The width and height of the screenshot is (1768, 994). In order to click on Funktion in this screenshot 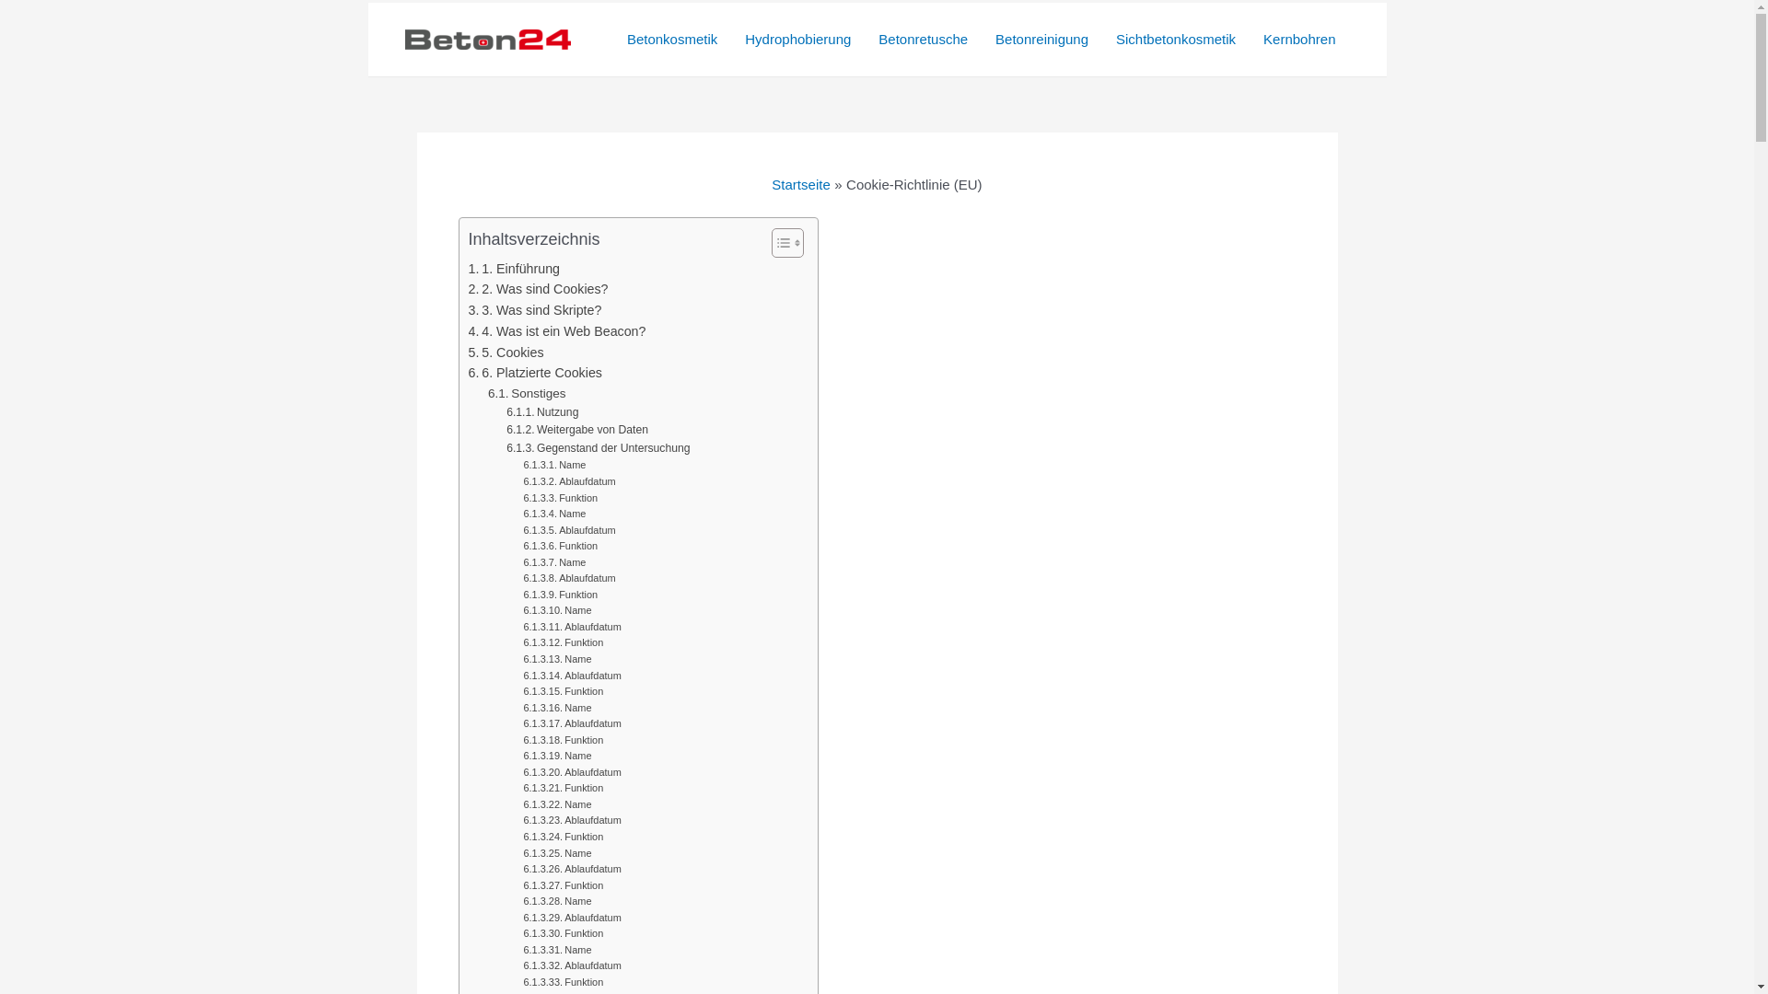, I will do `click(564, 789)`.